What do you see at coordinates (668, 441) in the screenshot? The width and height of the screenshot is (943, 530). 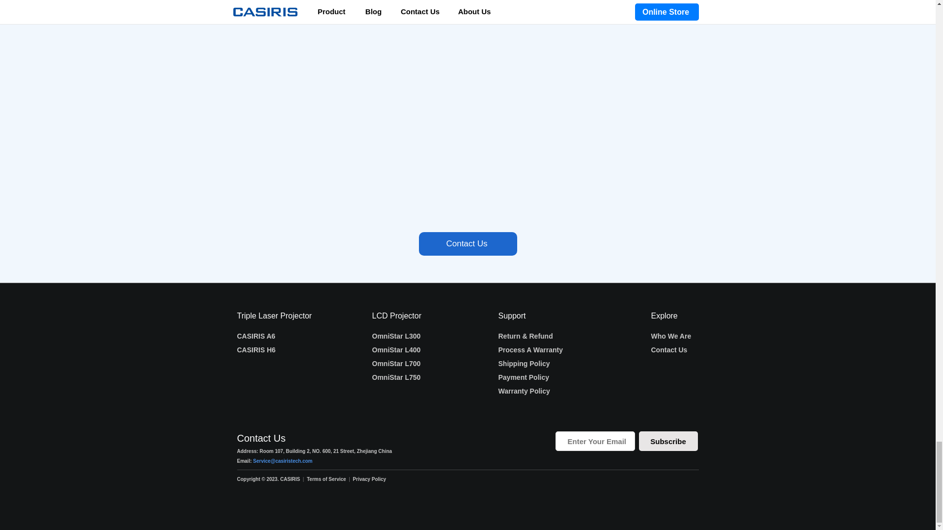 I see `Subscribe` at bounding box center [668, 441].